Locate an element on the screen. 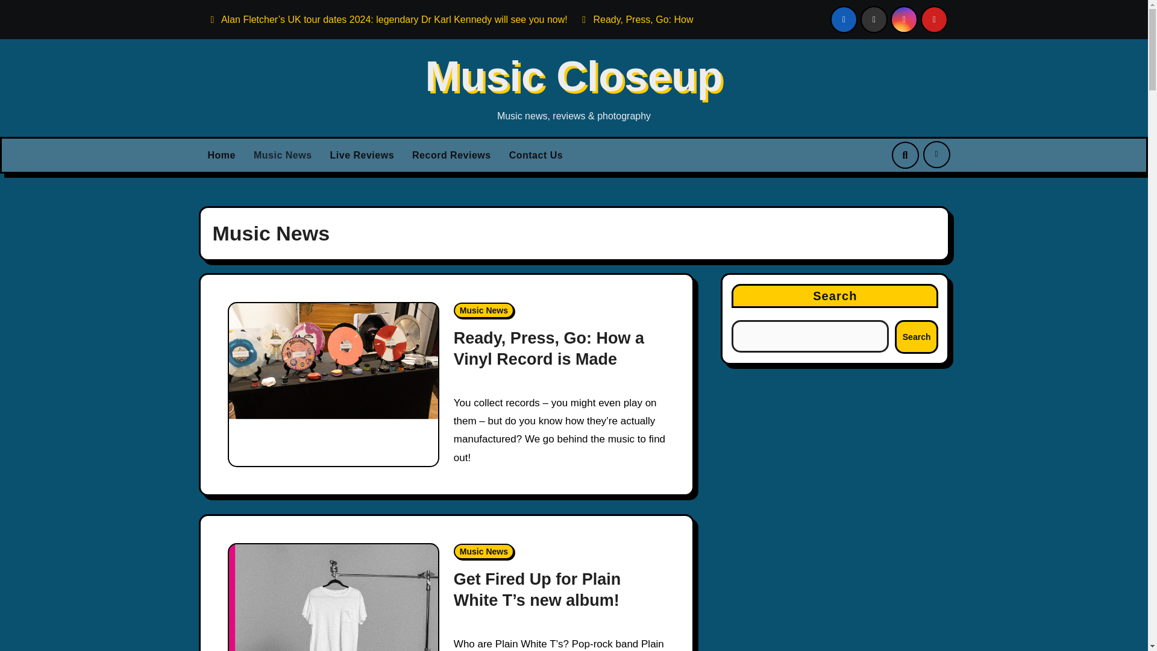  Ready, Press, Go: How a Vinyl Record is Made is located at coordinates (683, 19).